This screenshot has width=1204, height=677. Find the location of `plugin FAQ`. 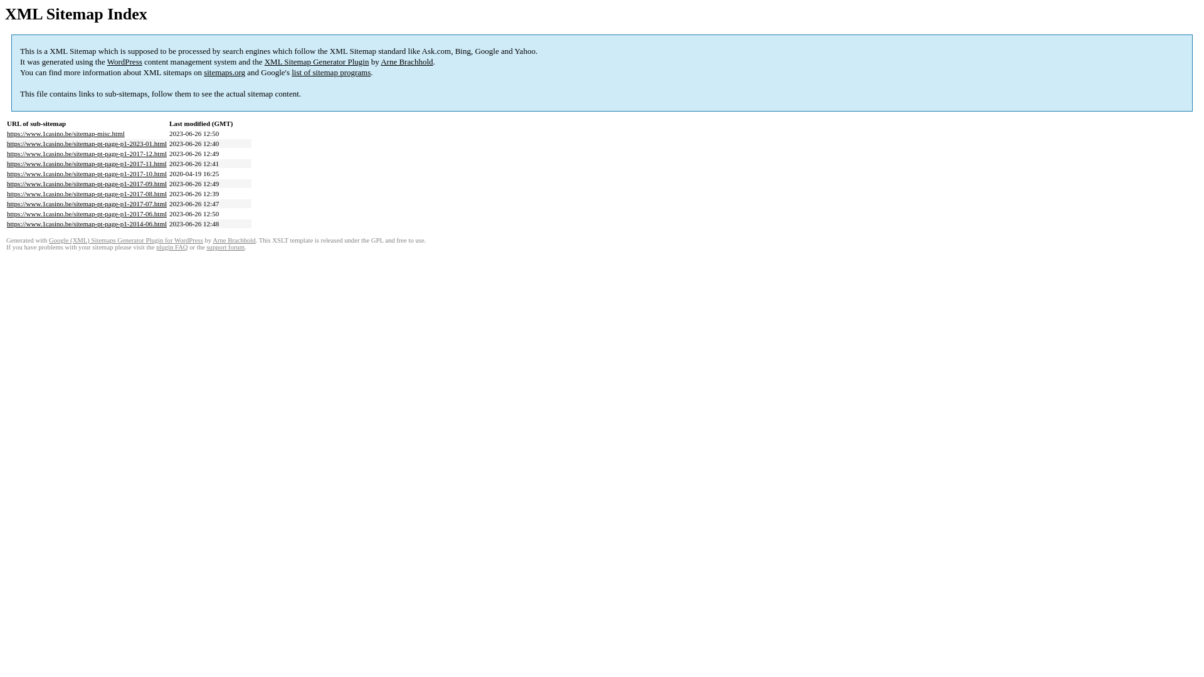

plugin FAQ is located at coordinates (172, 247).